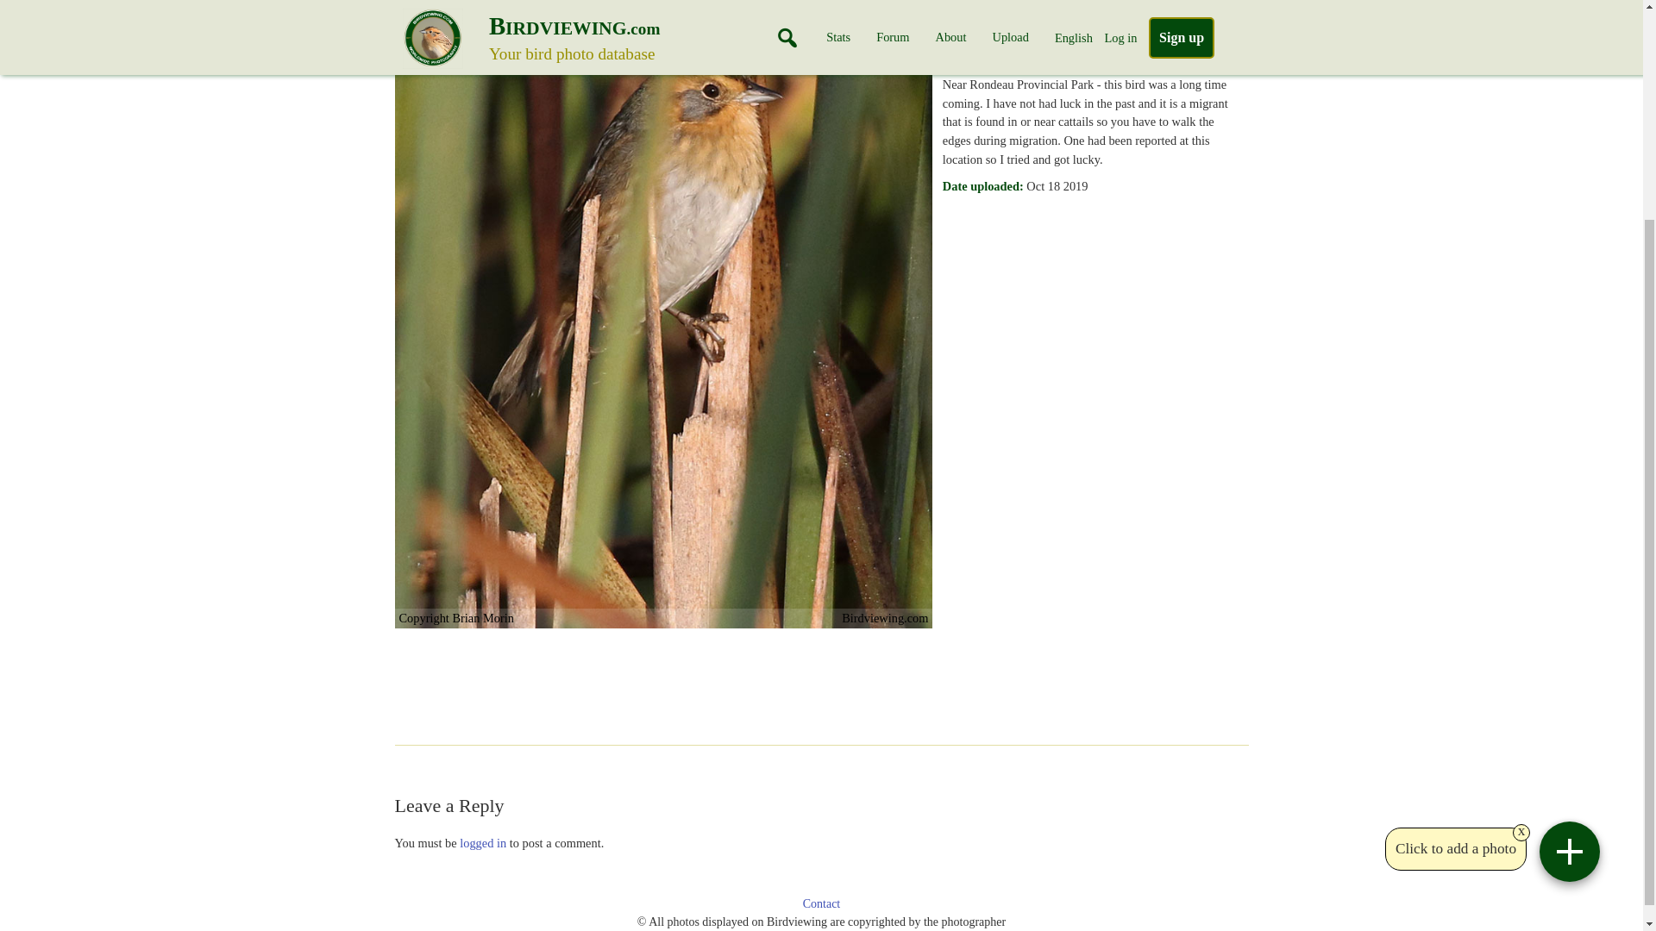 This screenshot has width=1656, height=931. What do you see at coordinates (483, 843) in the screenshot?
I see `logged in` at bounding box center [483, 843].